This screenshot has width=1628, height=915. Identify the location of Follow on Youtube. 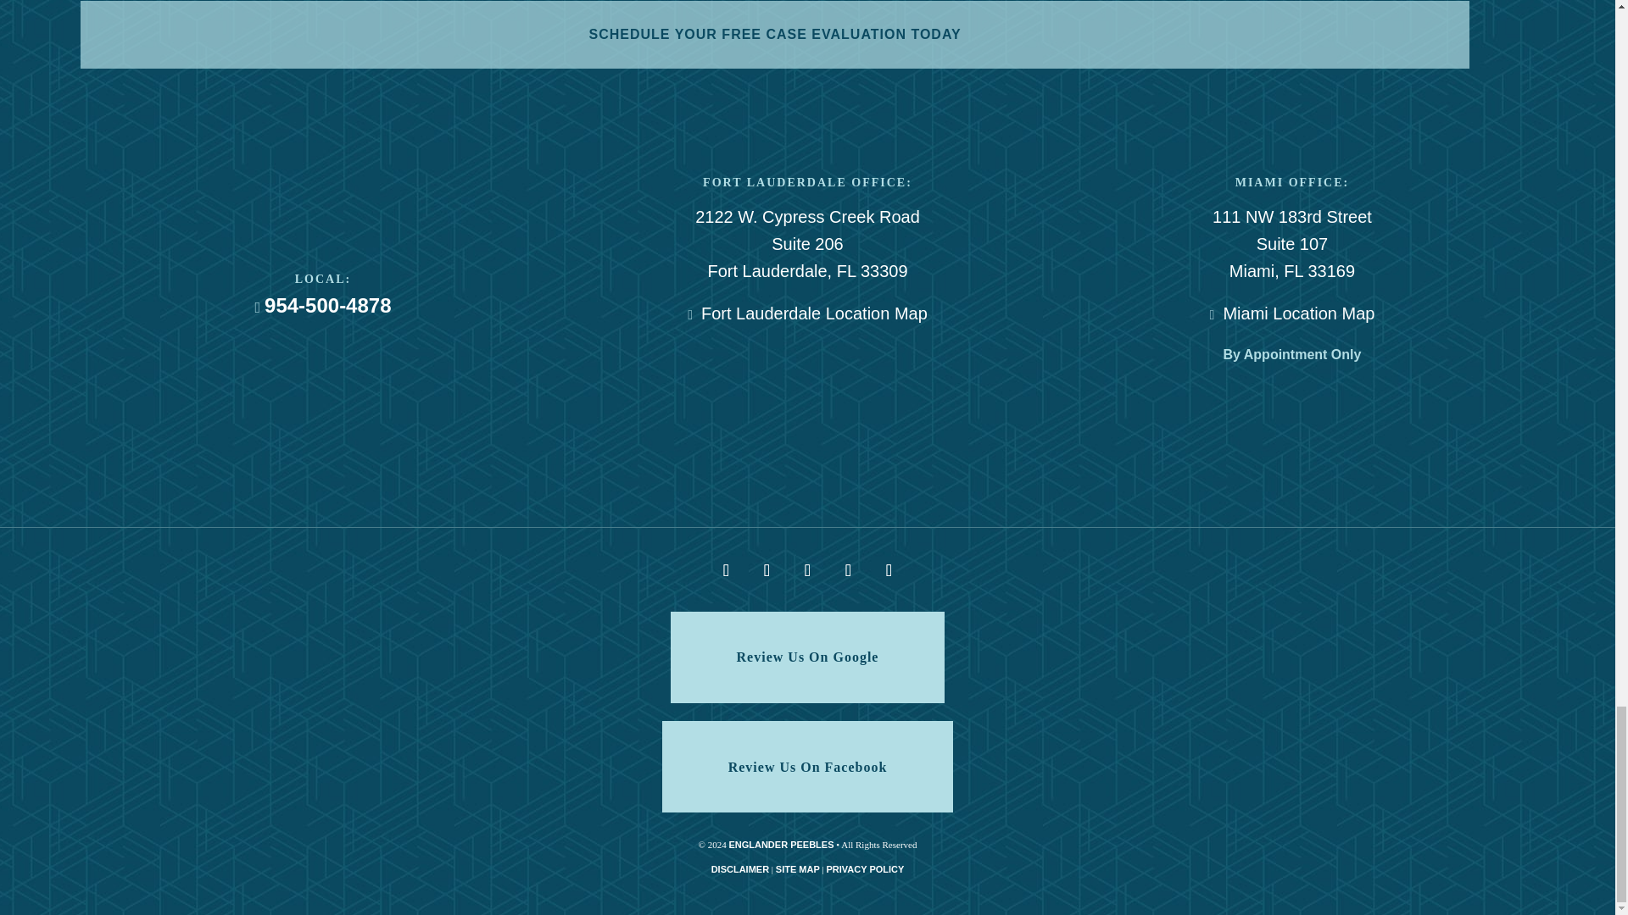
(847, 570).